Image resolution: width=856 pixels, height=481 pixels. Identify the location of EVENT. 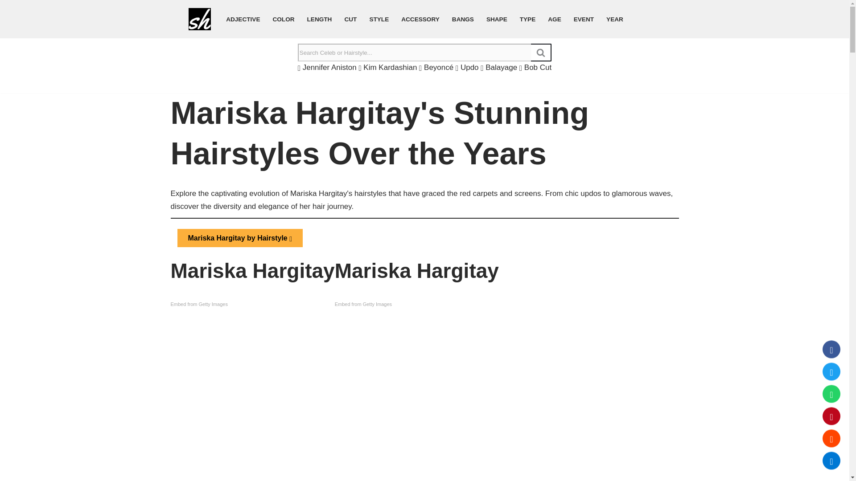
(584, 19).